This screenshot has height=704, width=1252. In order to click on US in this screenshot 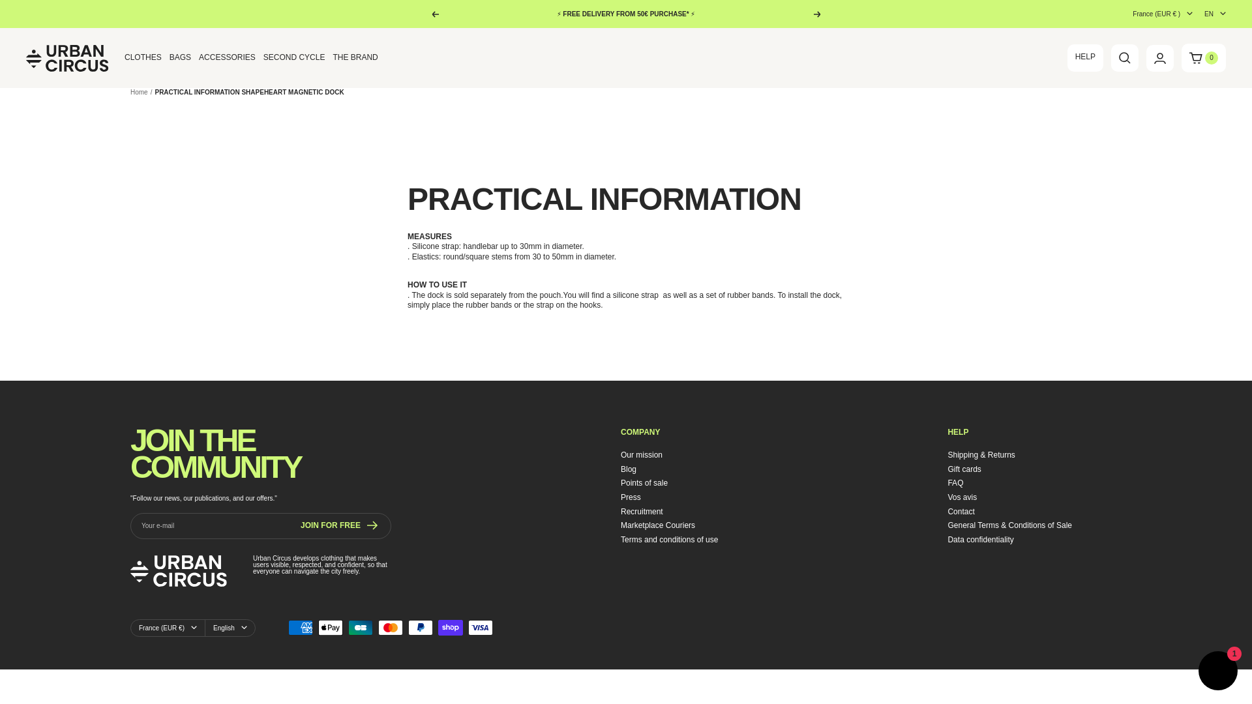, I will do `click(1145, 258)`.